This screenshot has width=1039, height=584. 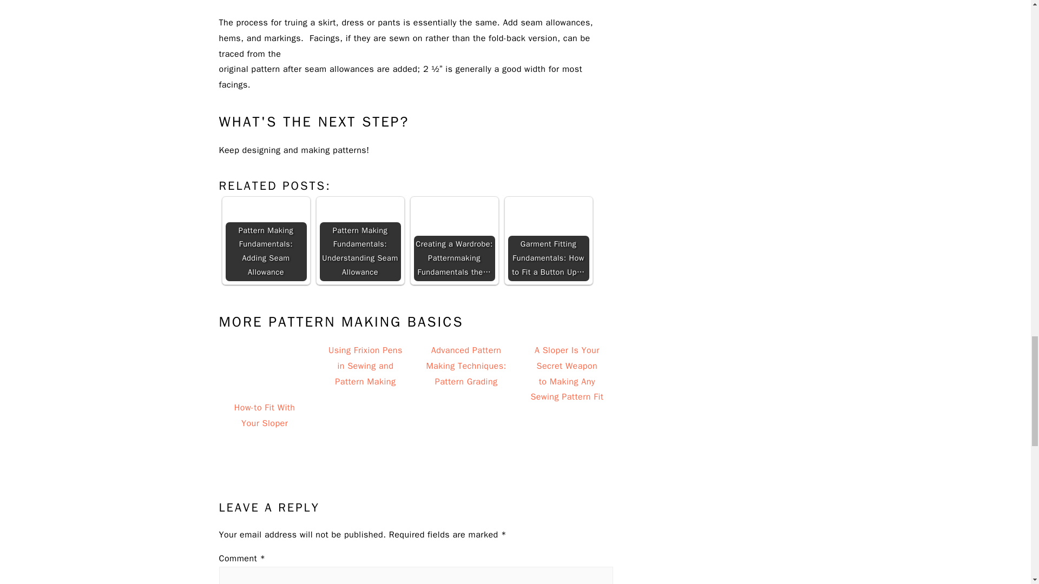 I want to click on Advanced Pattern Making Techniques: Pattern Grading, so click(x=466, y=387).